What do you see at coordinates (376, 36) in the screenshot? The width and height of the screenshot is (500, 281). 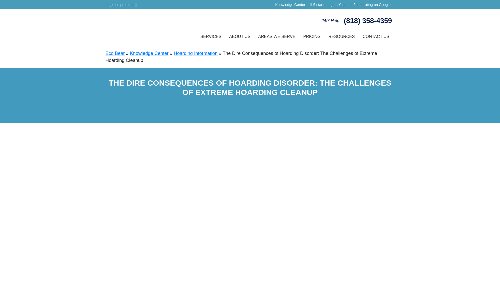 I see `CONTACT US` at bounding box center [376, 36].